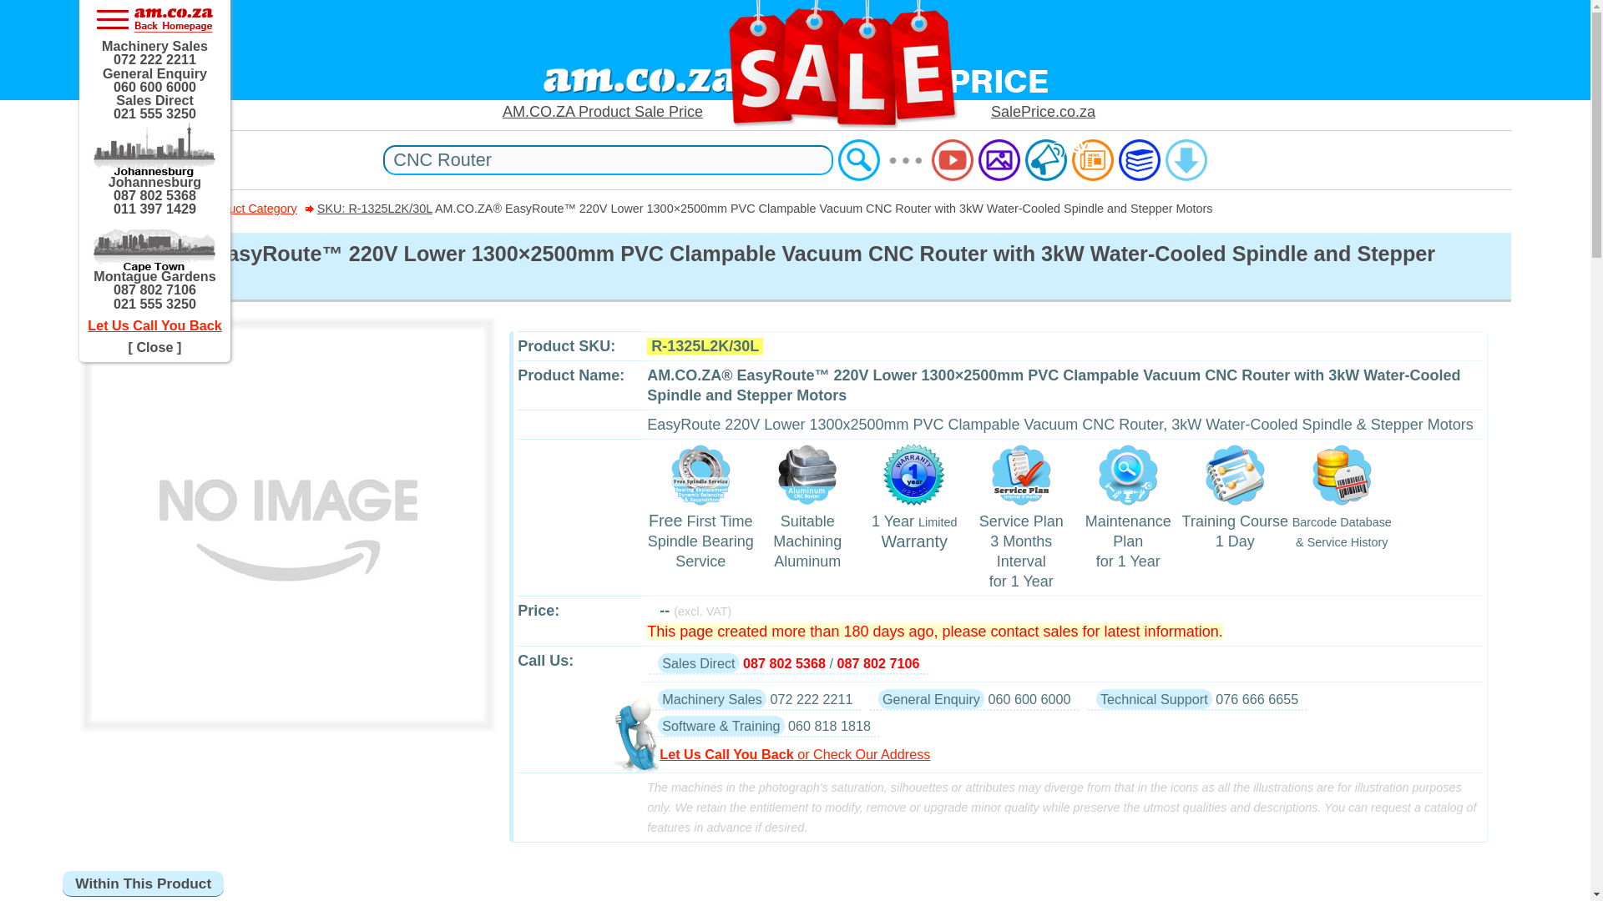  I want to click on Let Us Call You Back or Check Our Address, so click(1069, 754).